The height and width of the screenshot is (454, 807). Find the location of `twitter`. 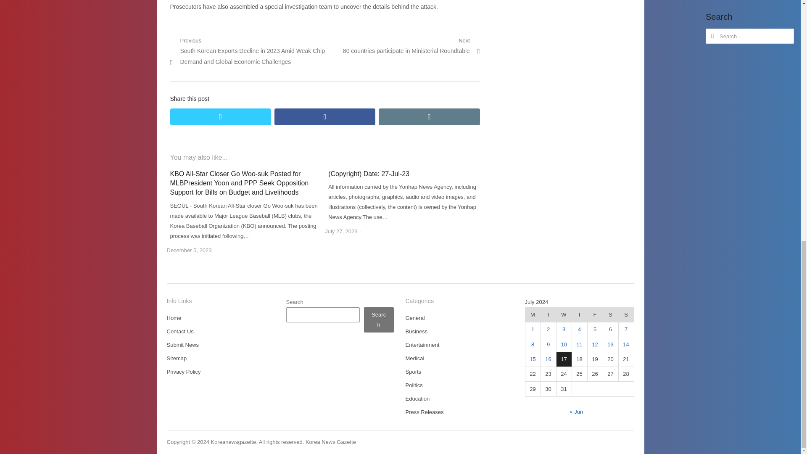

twitter is located at coordinates (220, 117).